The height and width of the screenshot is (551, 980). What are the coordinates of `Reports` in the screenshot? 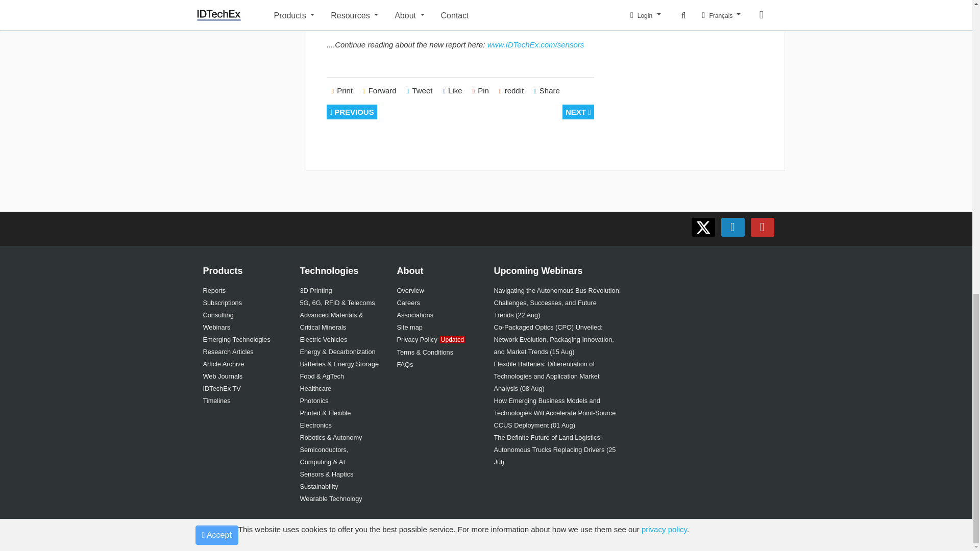 It's located at (214, 290).